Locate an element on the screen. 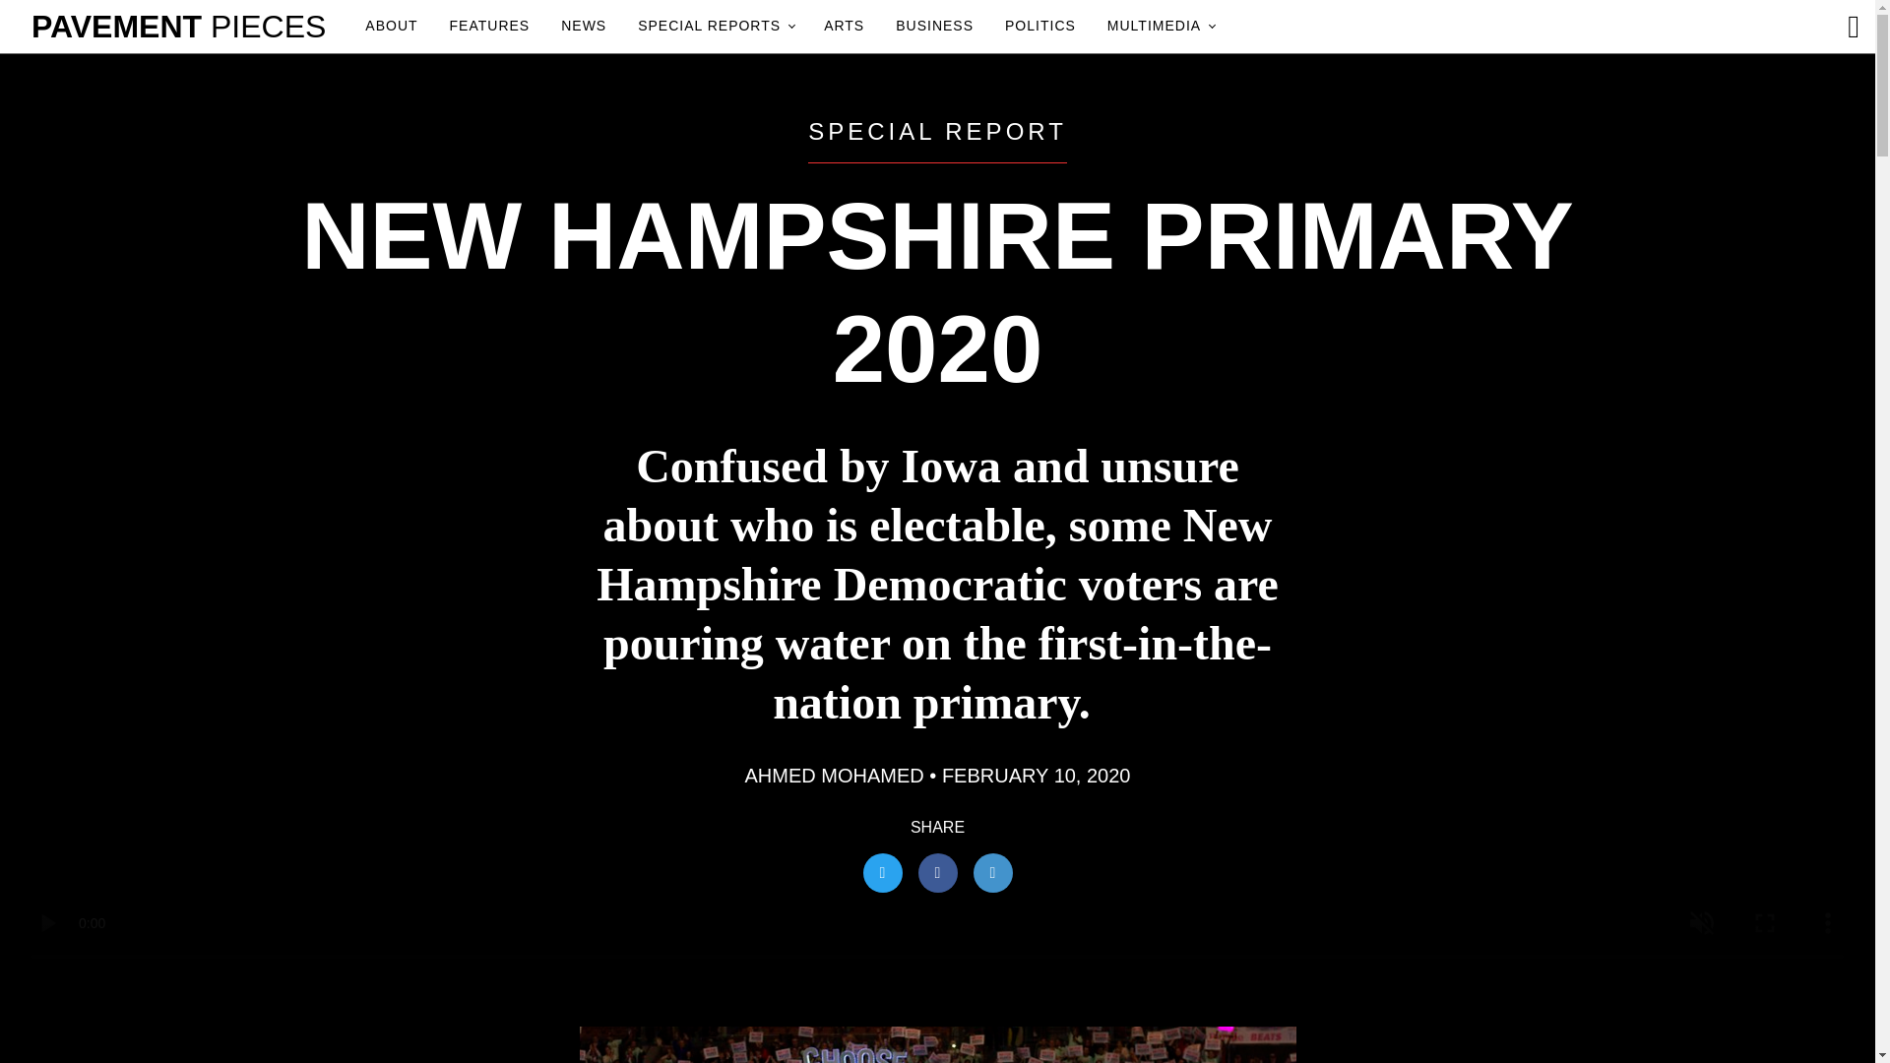  PAVEMENT PIECES is located at coordinates (178, 26).